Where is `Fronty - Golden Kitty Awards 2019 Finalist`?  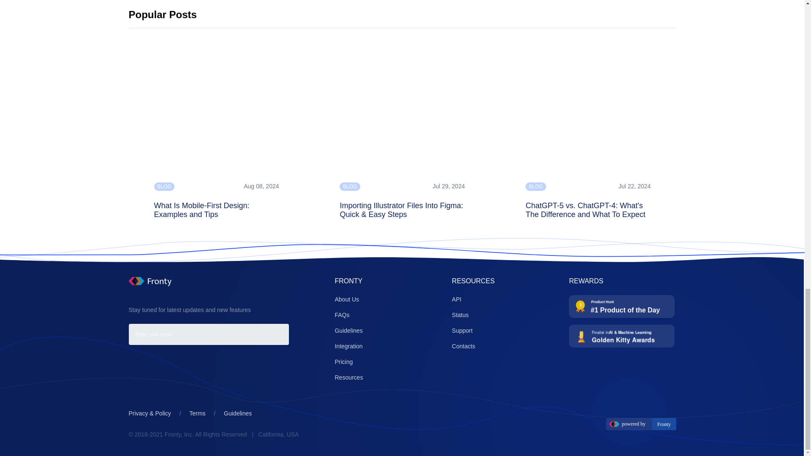
Fronty - Golden Kitty Awards 2019 Finalist is located at coordinates (622, 336).